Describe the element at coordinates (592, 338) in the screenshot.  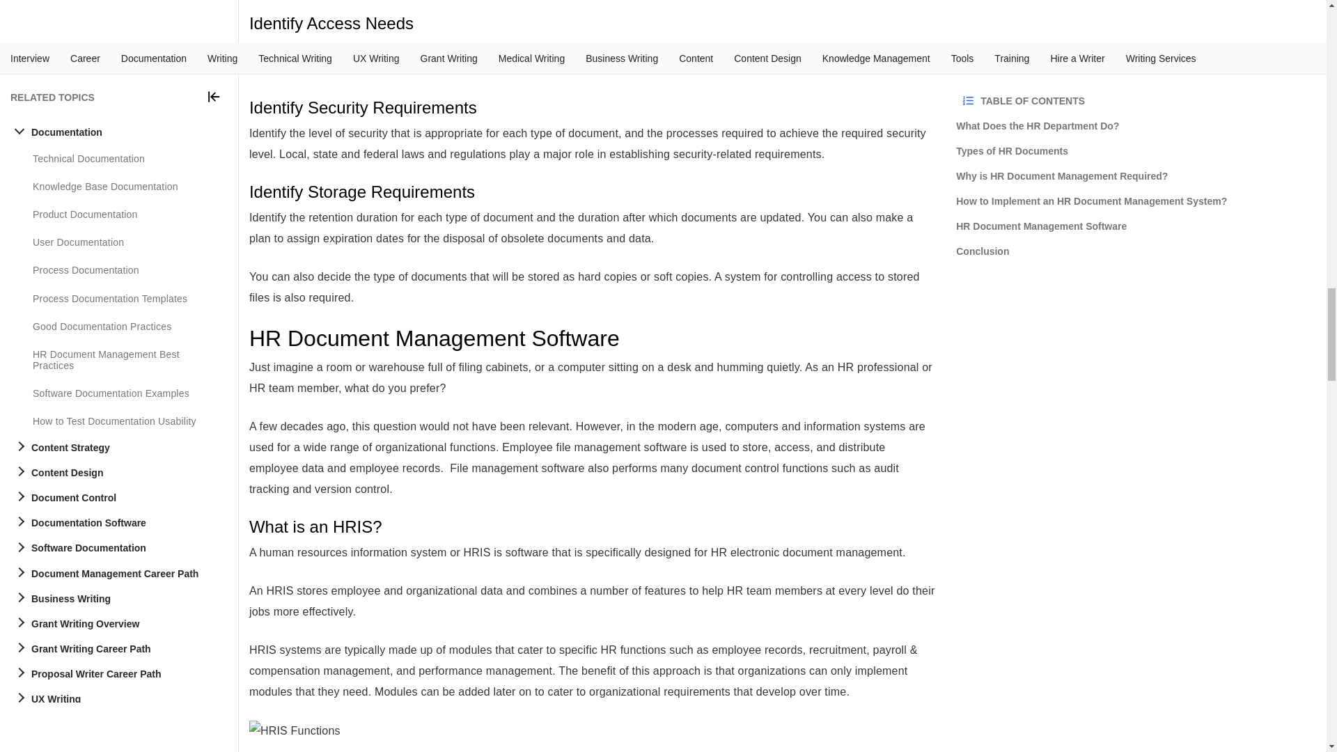
I see `HR Document Management Software` at that location.